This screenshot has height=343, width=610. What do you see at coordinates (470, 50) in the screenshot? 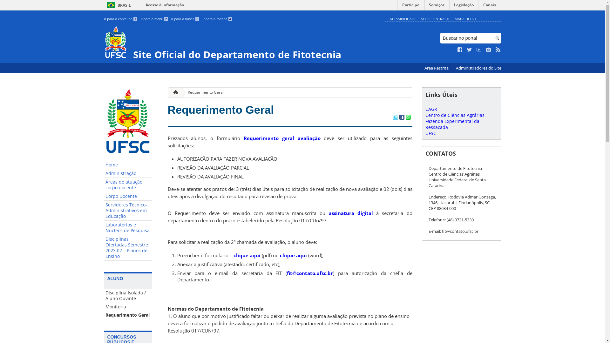
I see `Siga no Twitter` at bounding box center [470, 50].